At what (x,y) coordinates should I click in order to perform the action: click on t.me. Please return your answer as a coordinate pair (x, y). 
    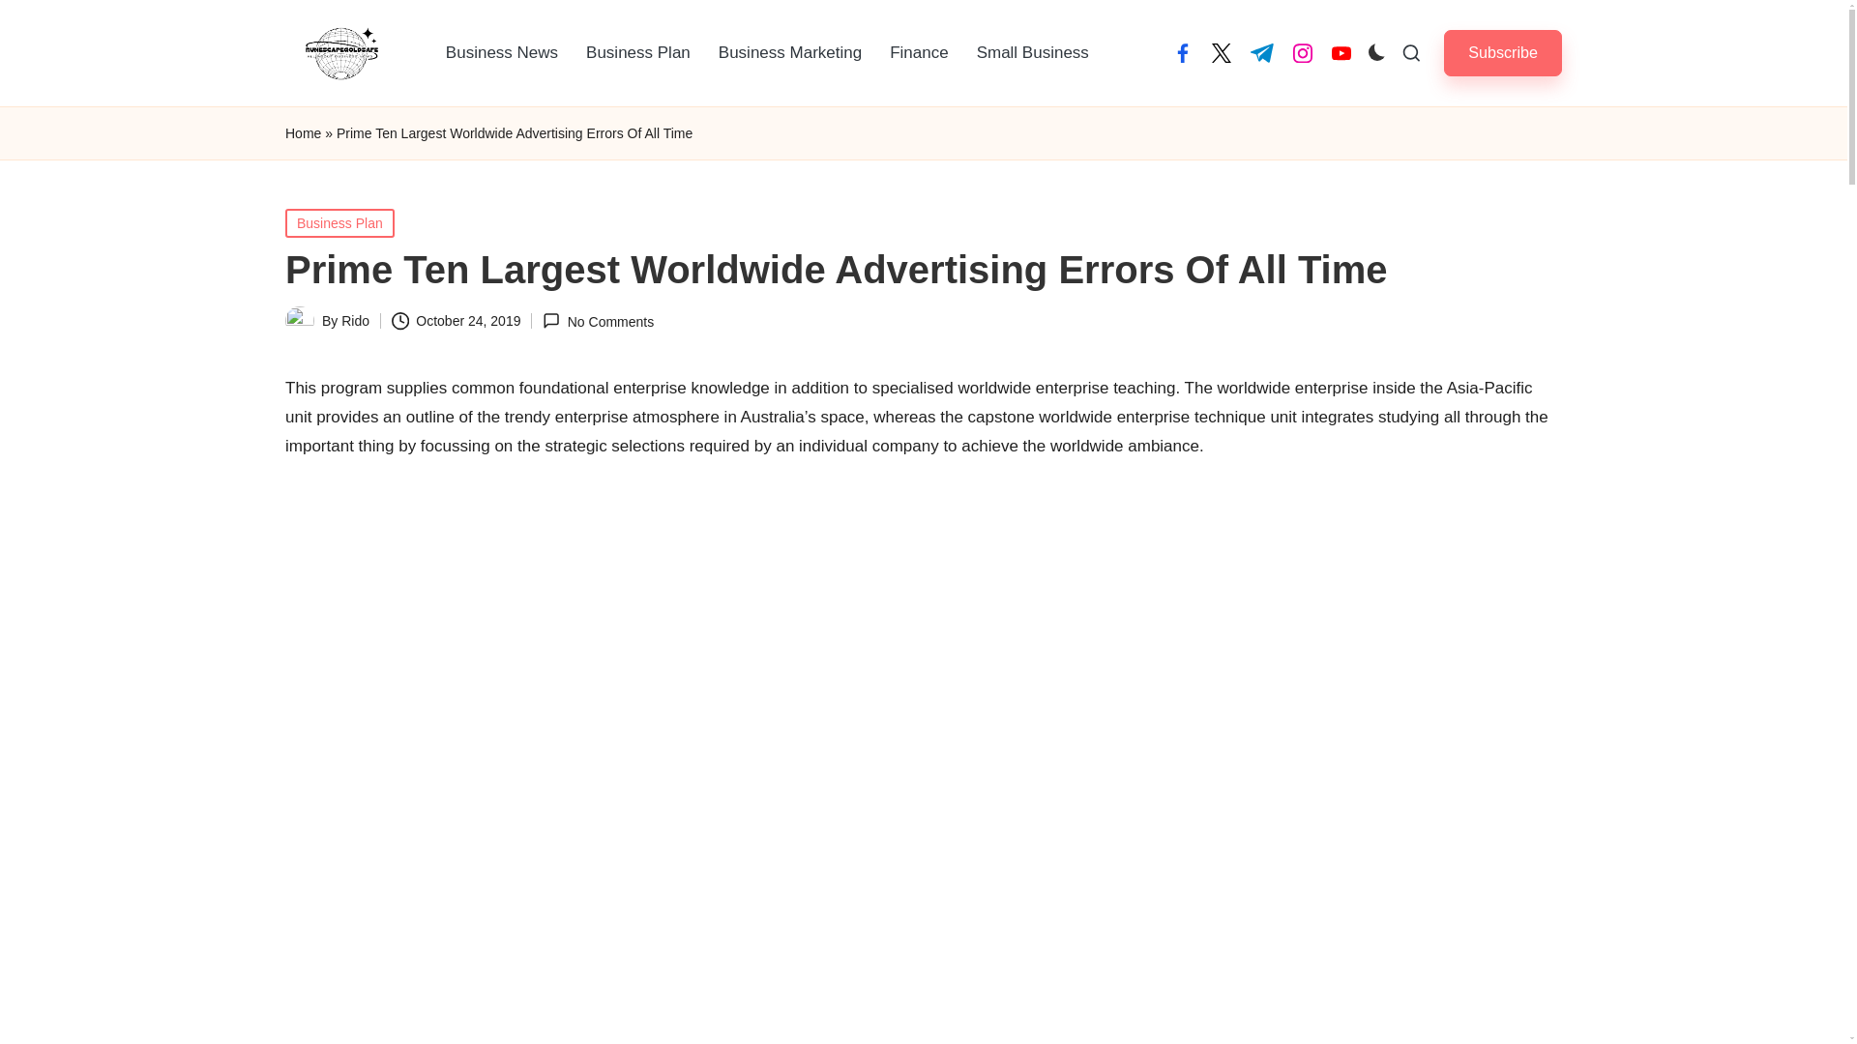
    Looking at the image, I should click on (1261, 52).